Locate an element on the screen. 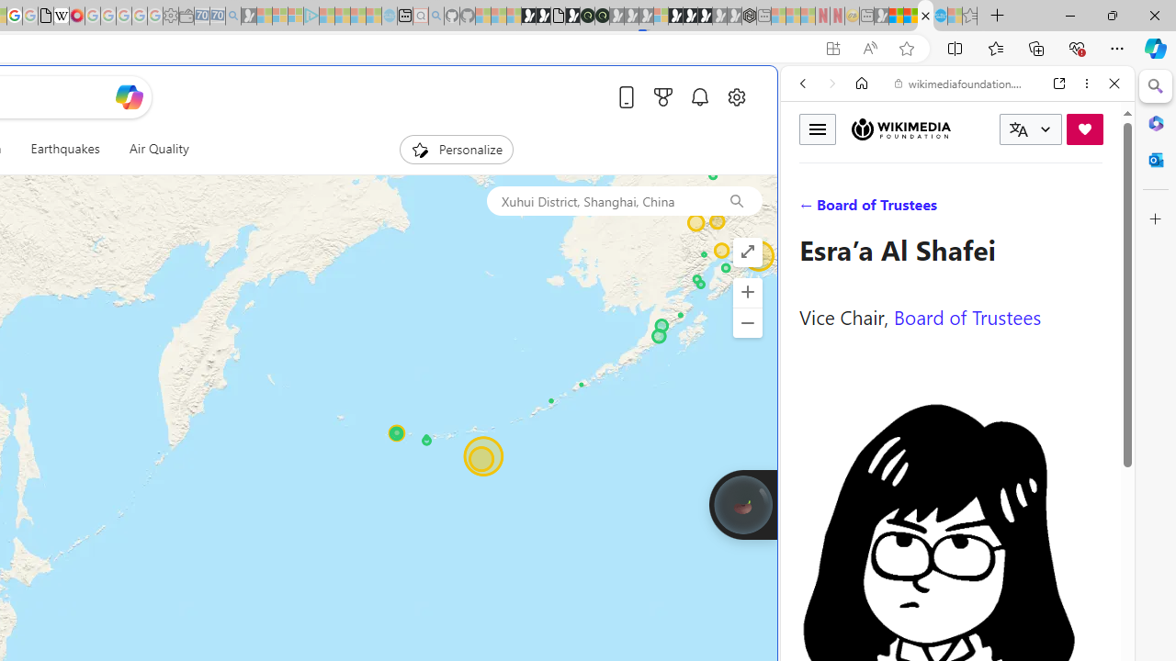 This screenshot has height=661, width=1176. VIDEOS is located at coordinates (924, 209).